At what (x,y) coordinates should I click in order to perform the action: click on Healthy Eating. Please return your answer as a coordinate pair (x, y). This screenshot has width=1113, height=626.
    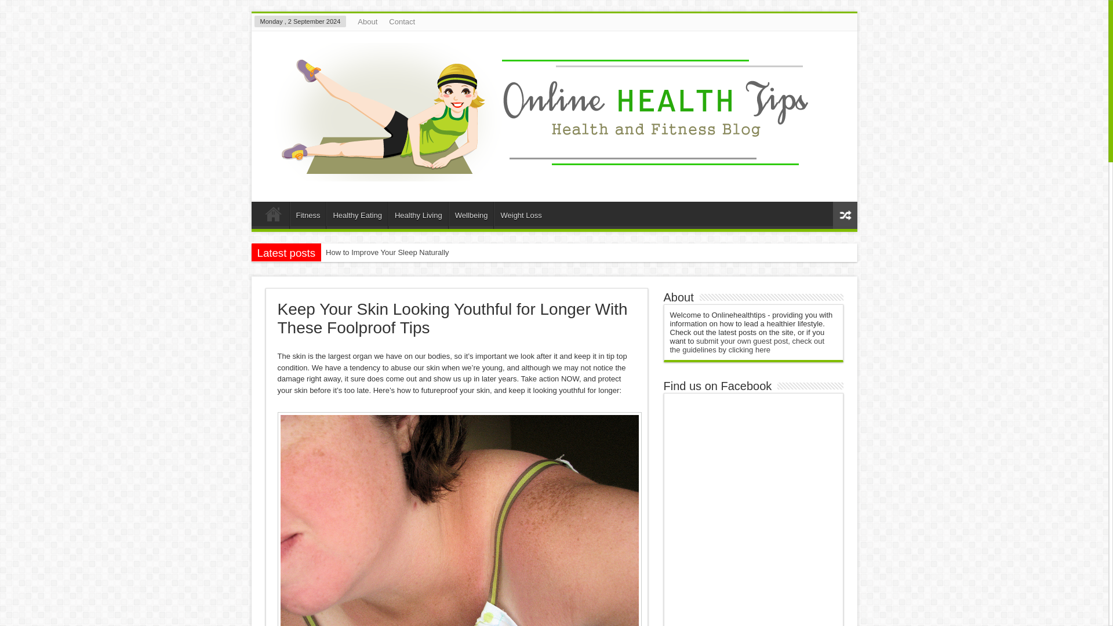
    Looking at the image, I should click on (357, 215).